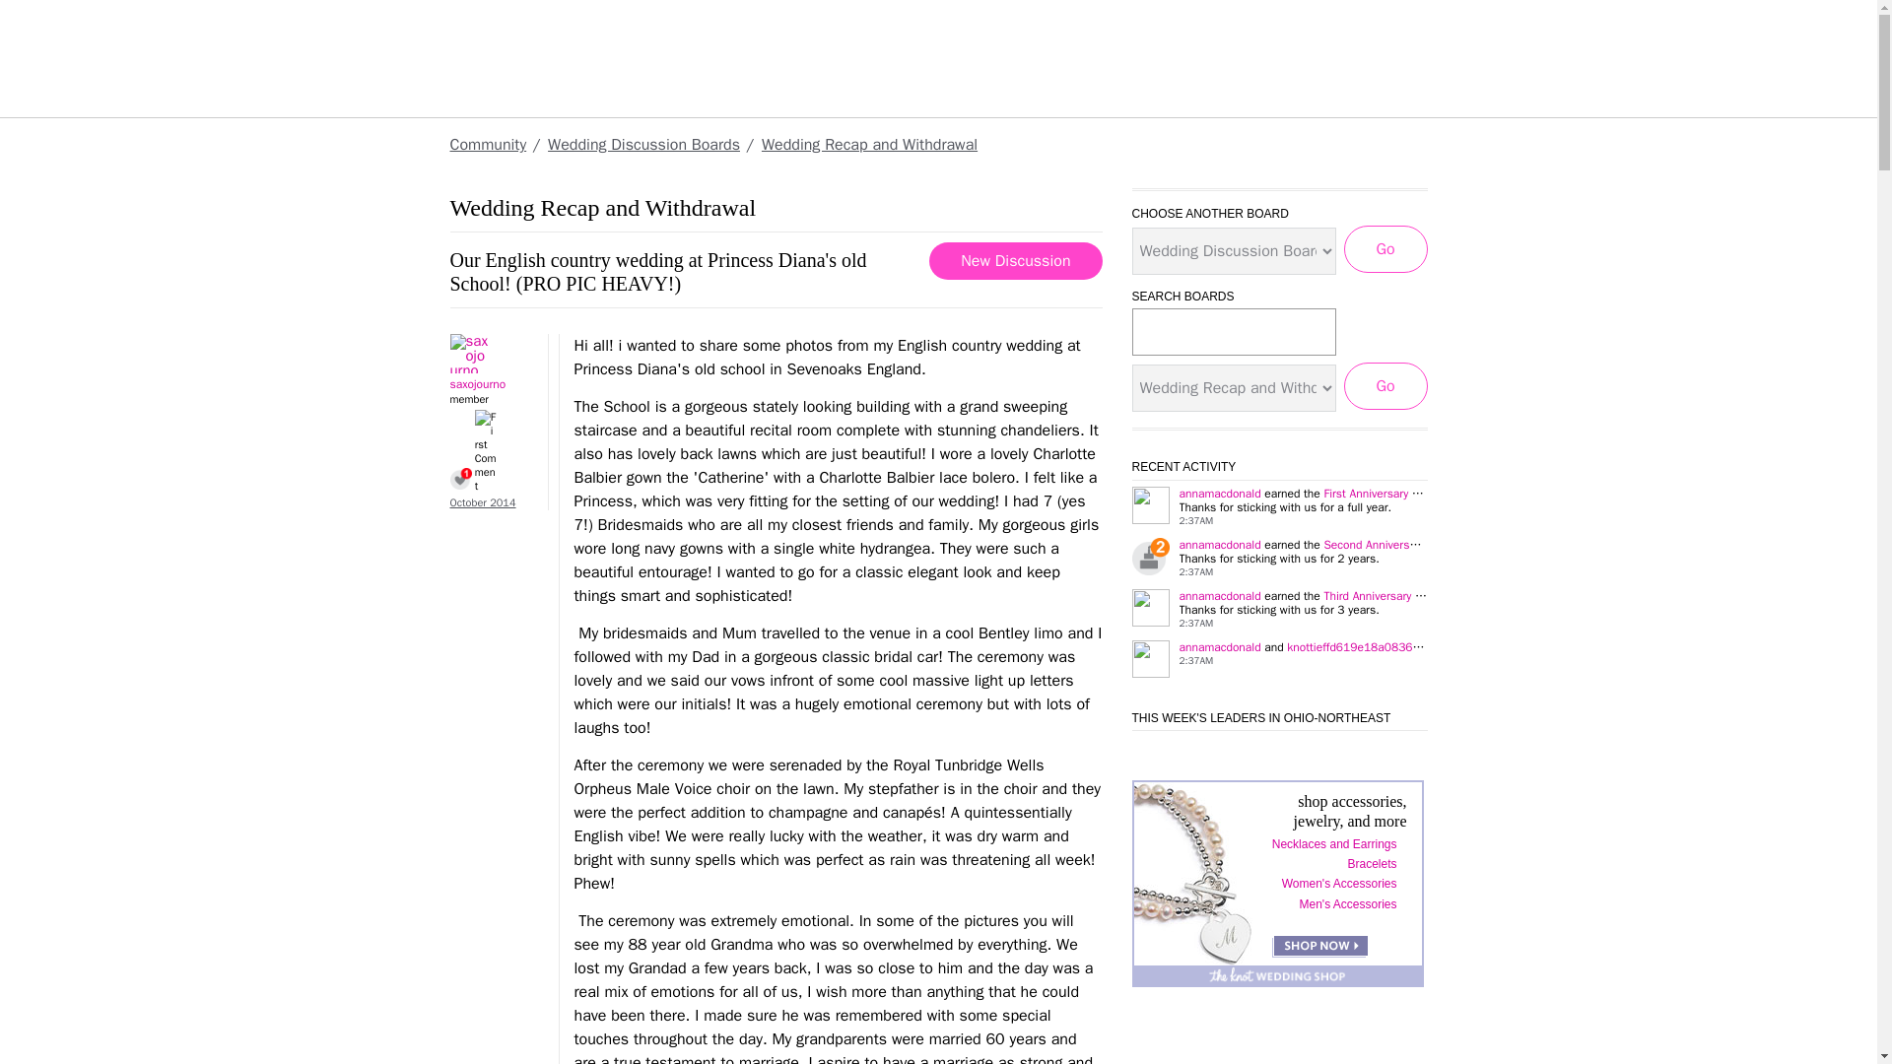  I want to click on New Discussion, so click(1015, 261).